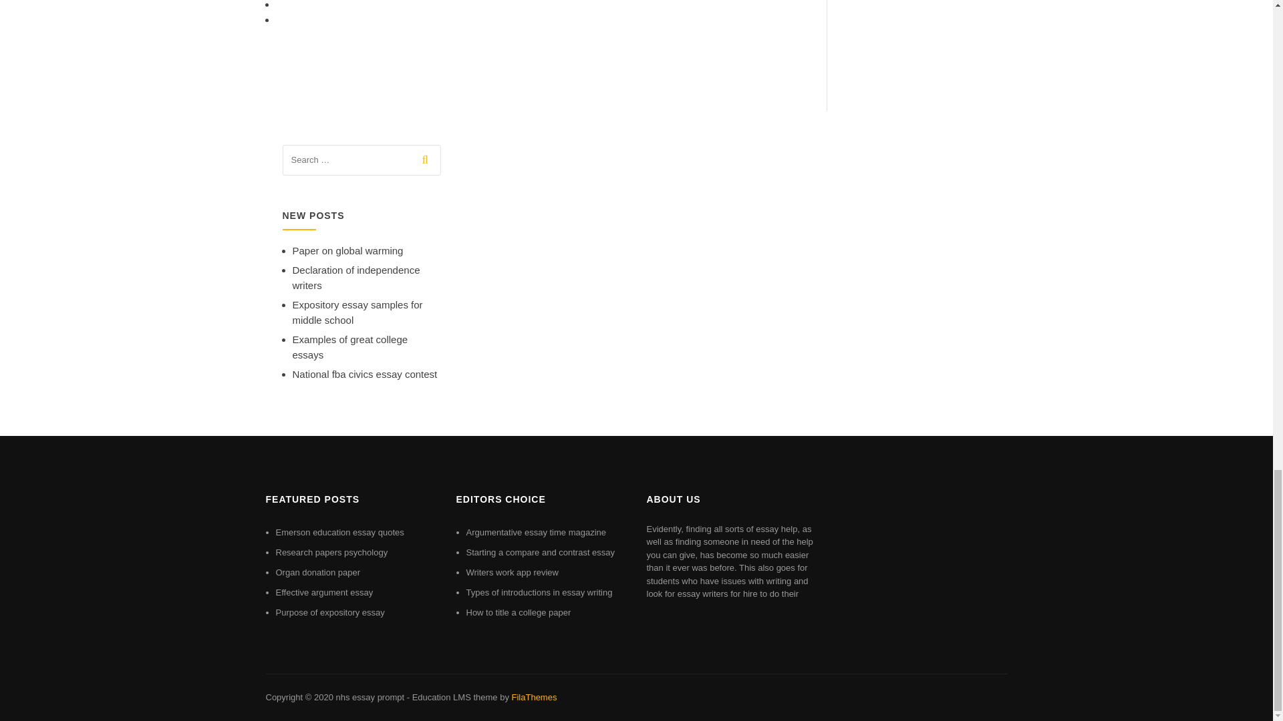  I want to click on Types of introductions in essay writing, so click(540, 593).